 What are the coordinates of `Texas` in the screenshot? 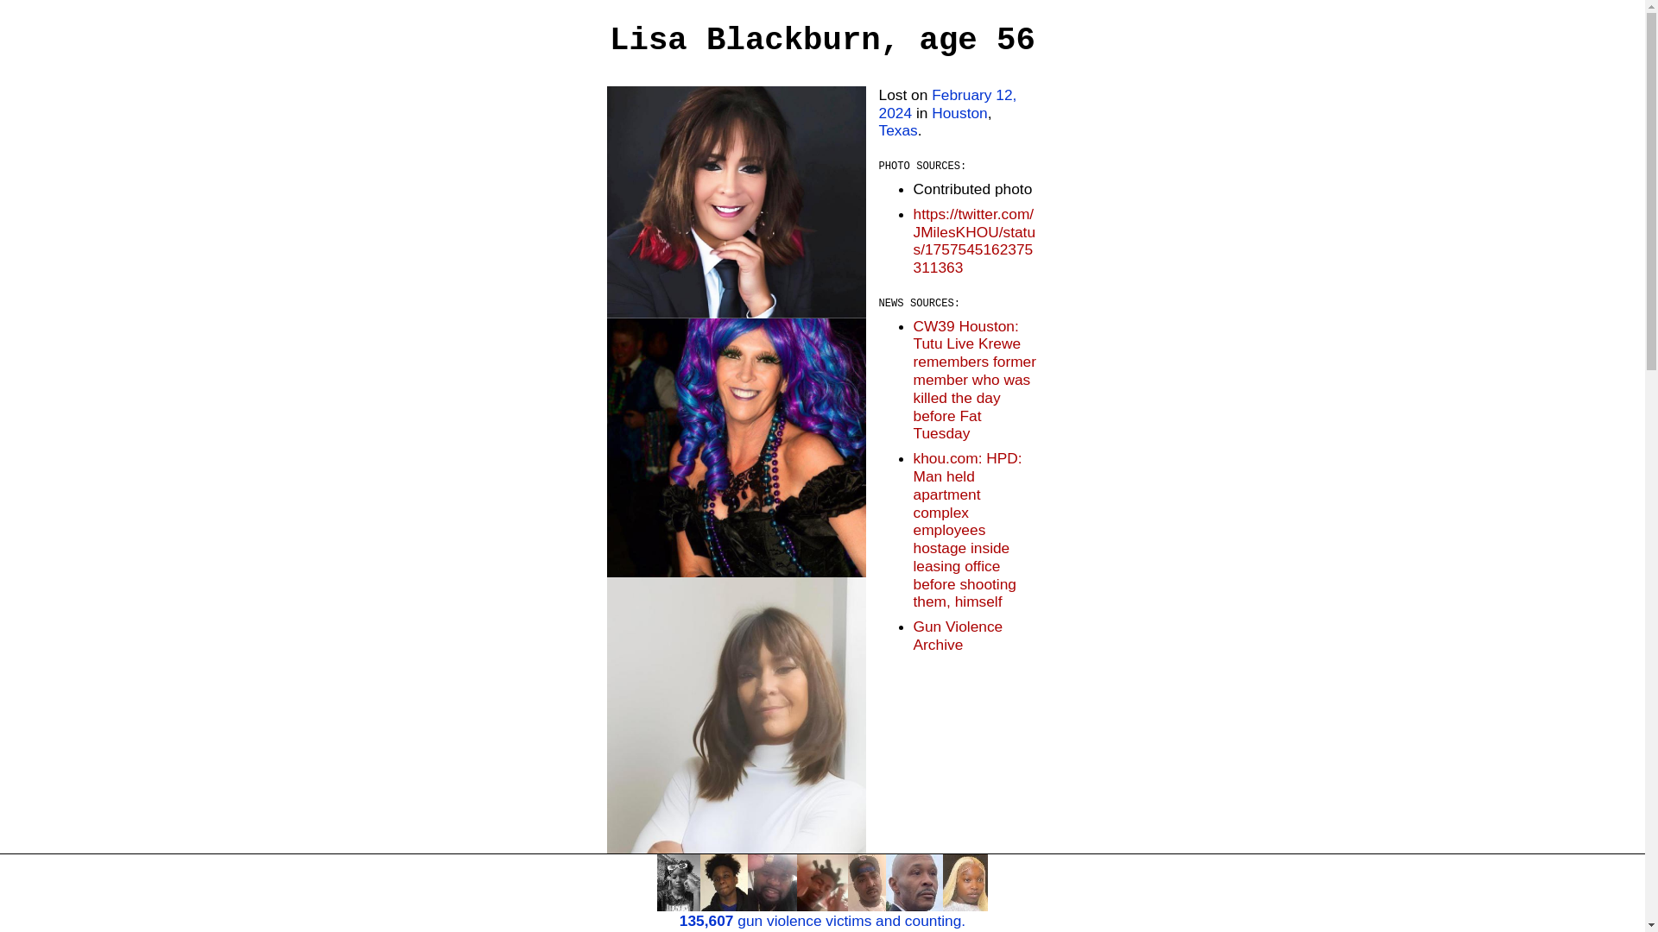 It's located at (898, 129).